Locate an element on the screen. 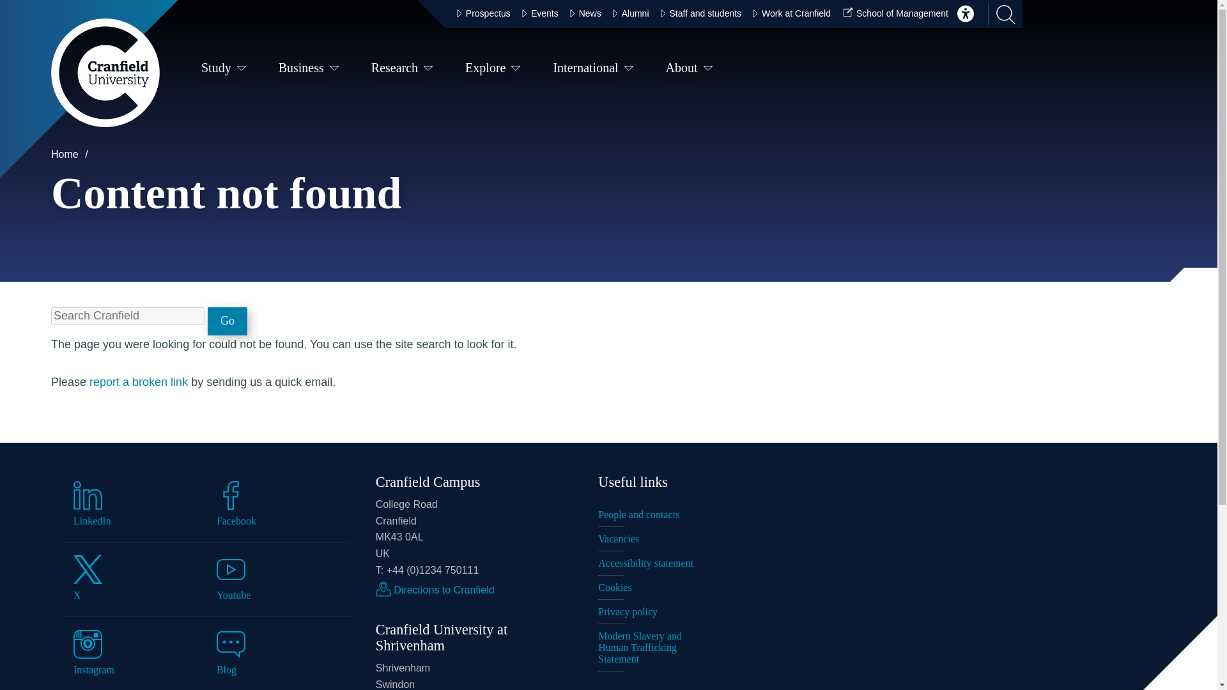 This screenshot has width=1227, height=690. Return to Cranfield University Home is located at coordinates (105, 73).